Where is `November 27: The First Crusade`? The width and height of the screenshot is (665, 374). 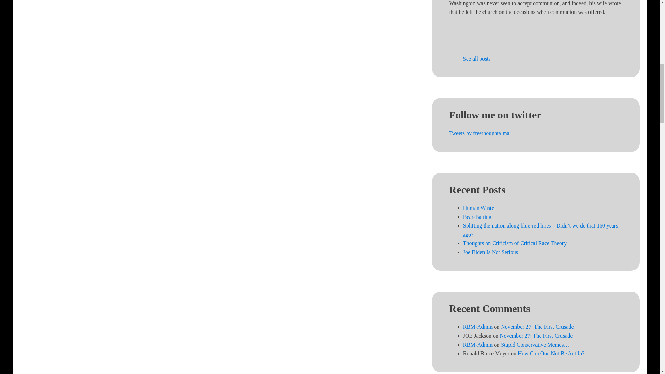 November 27: The First Crusade is located at coordinates (536, 336).